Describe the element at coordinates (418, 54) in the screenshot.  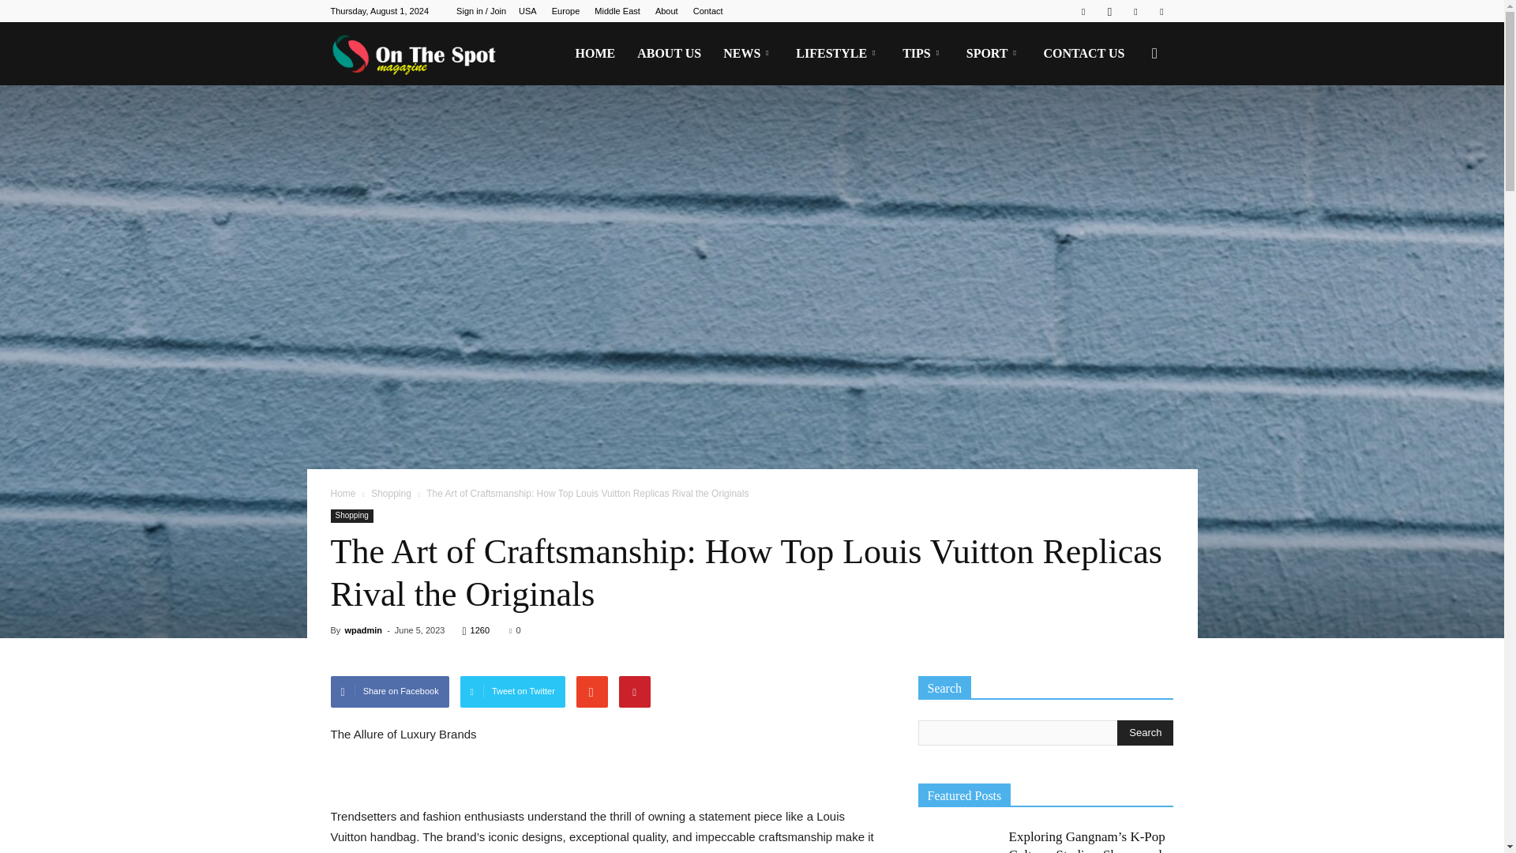
I see `On The Spot Magazine` at that location.